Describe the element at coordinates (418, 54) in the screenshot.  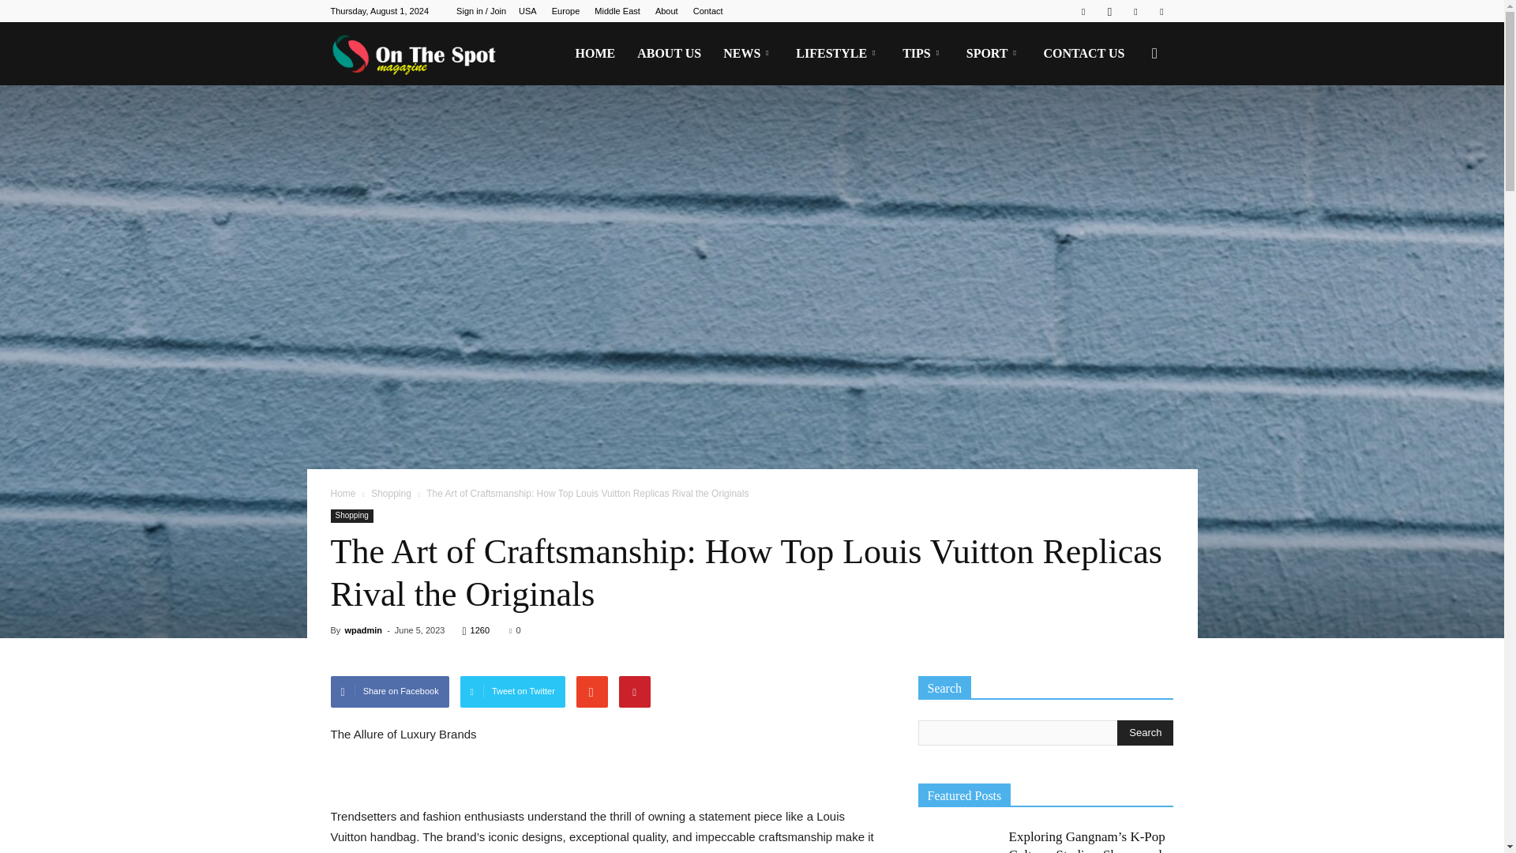
I see `On The Spot Magazine` at that location.